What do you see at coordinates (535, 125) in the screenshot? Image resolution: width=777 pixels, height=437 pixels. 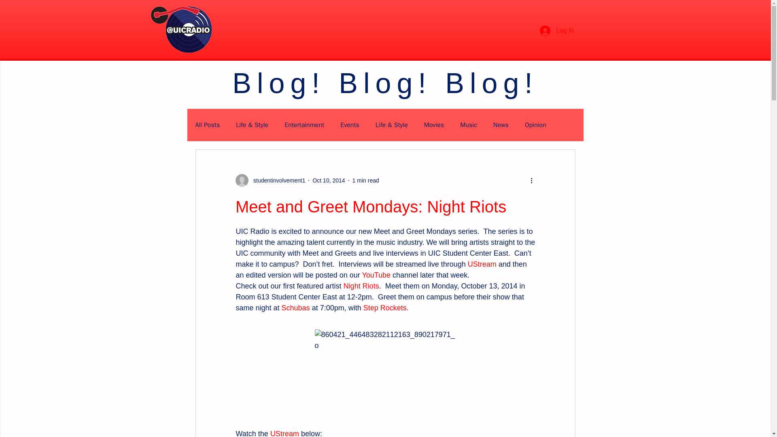 I see `Opinion` at bounding box center [535, 125].